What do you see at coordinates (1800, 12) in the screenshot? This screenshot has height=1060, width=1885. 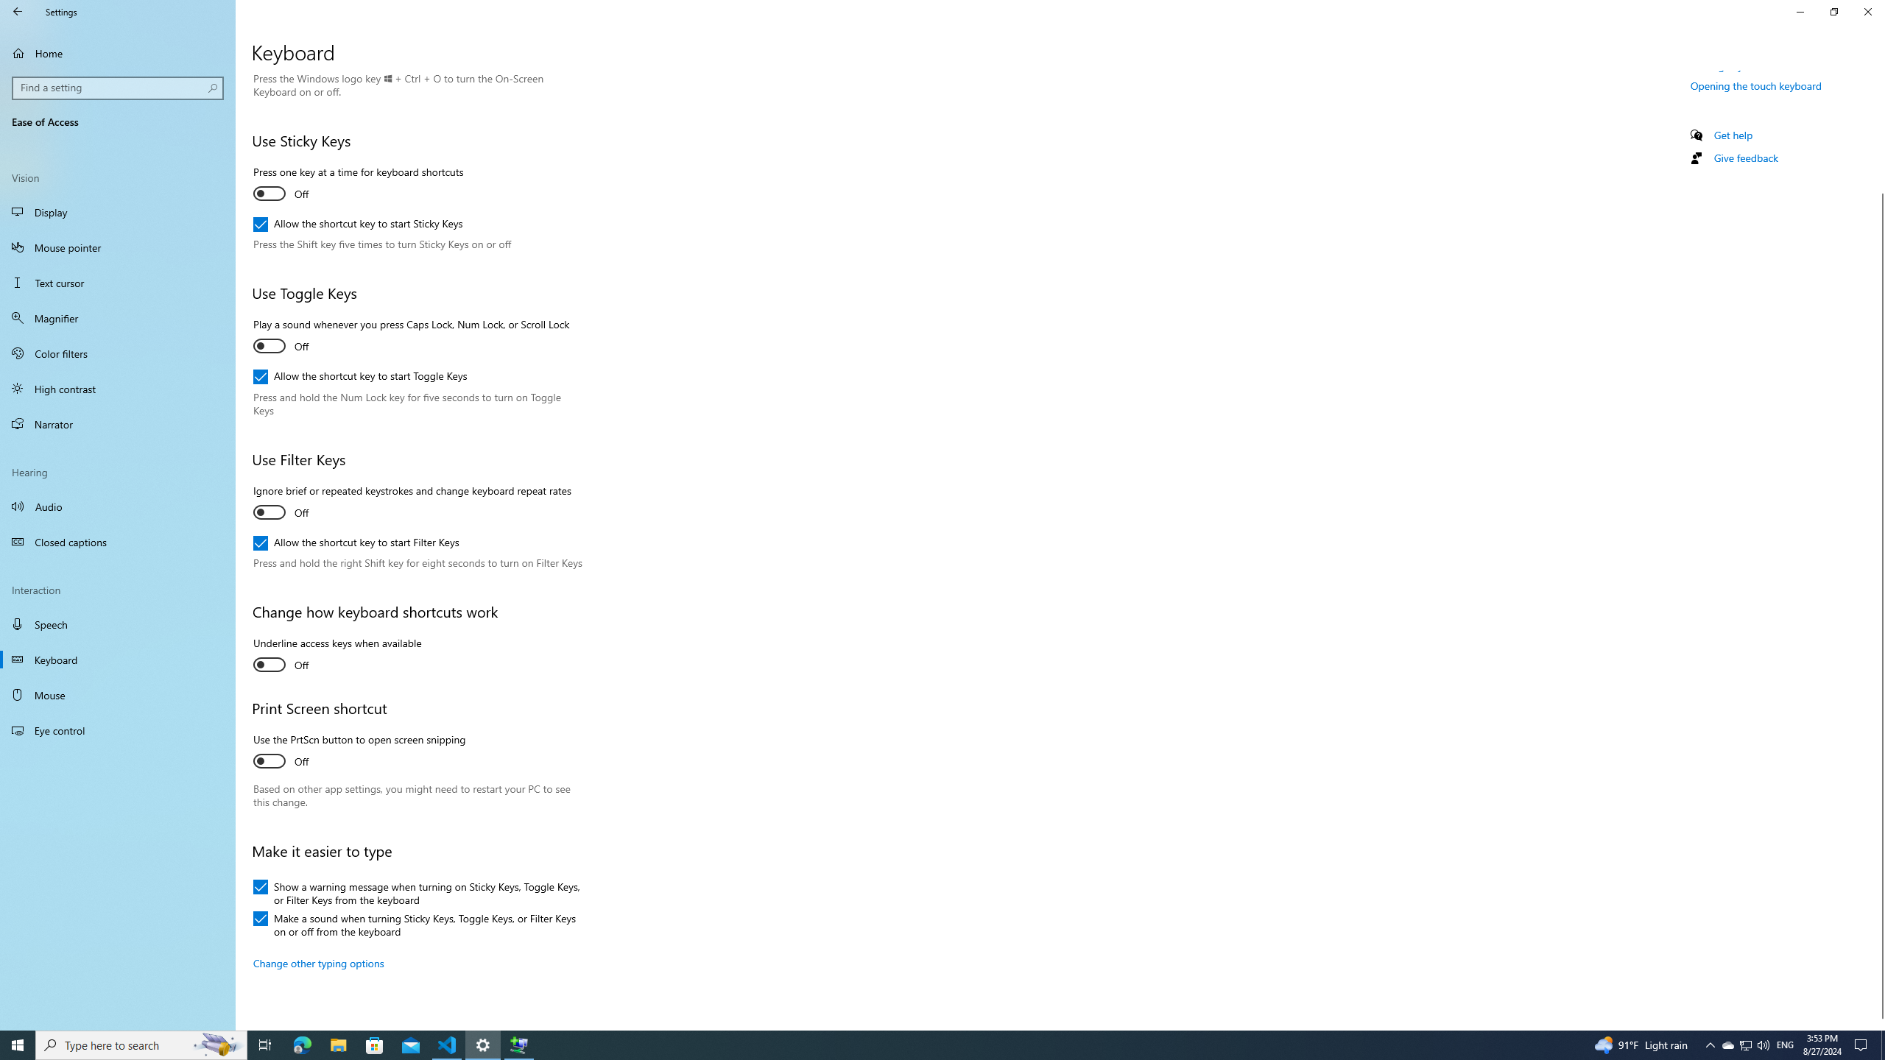 I see `Minimize Settings` at bounding box center [1800, 12].